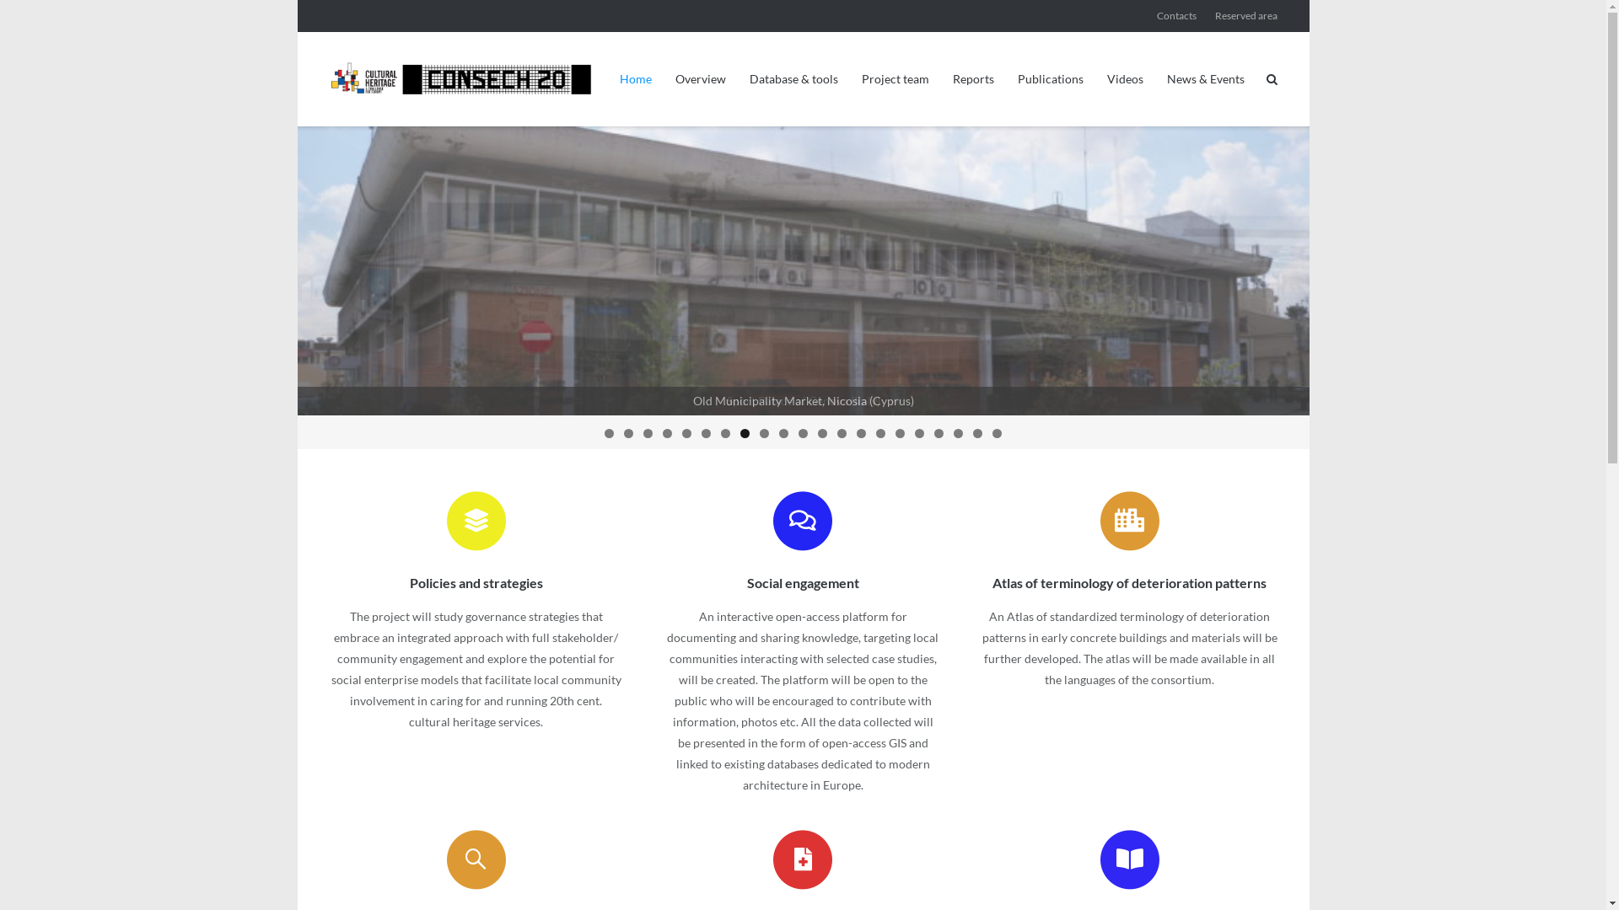 Image resolution: width=1619 pixels, height=910 pixels. What do you see at coordinates (636, 79) in the screenshot?
I see `Home` at bounding box center [636, 79].